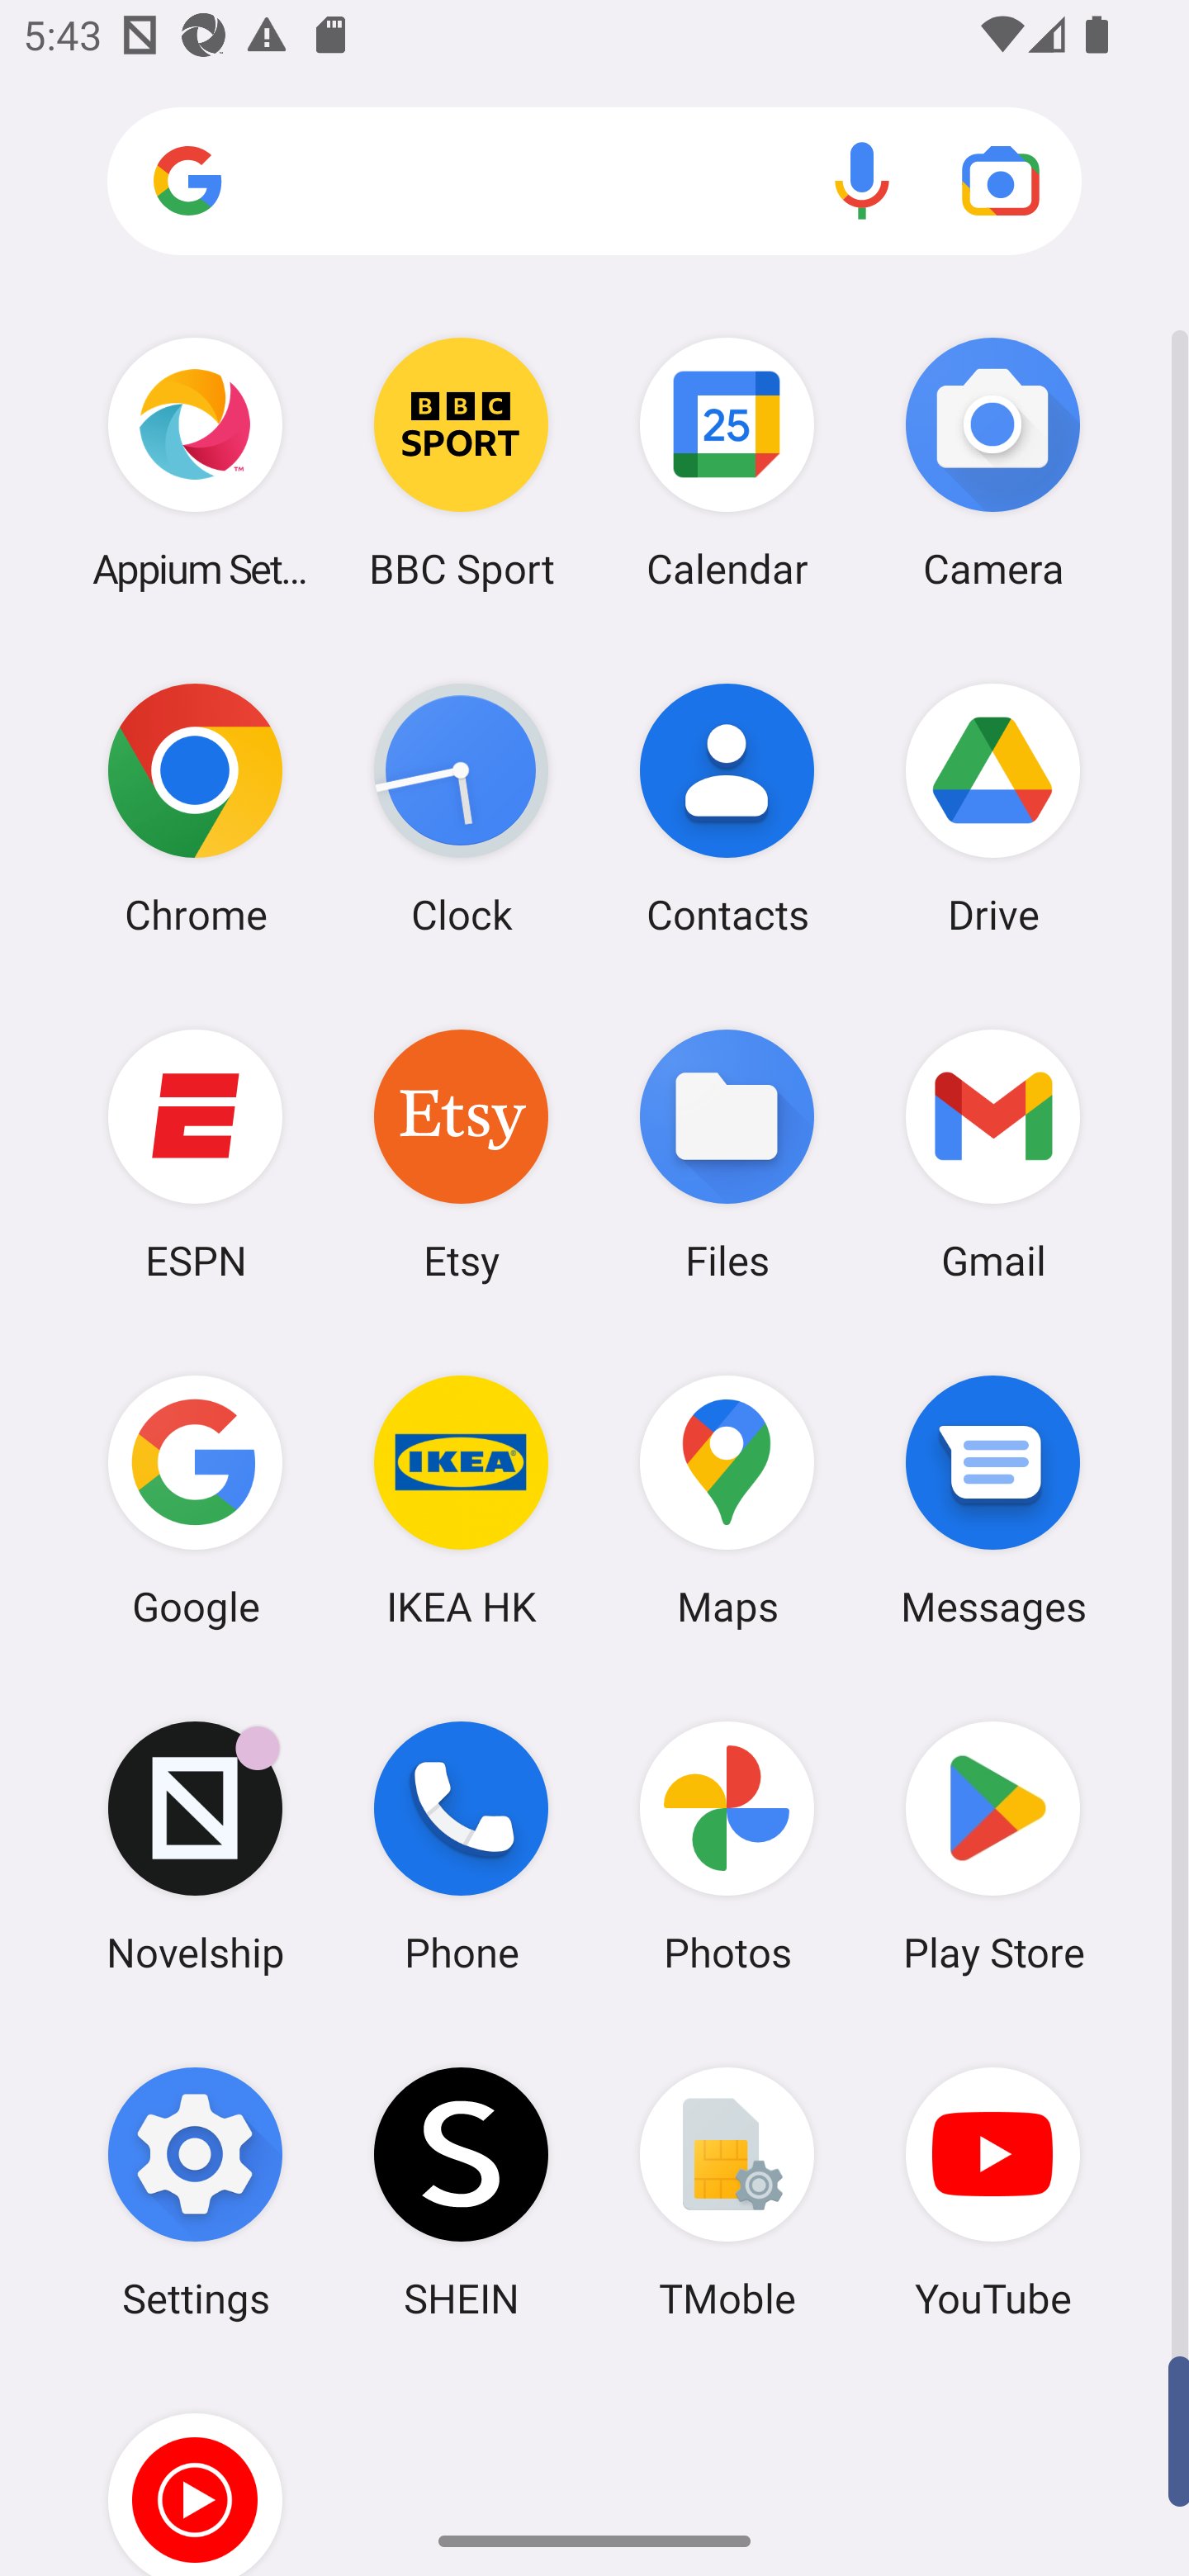 This screenshot has height=2576, width=1189. What do you see at coordinates (461, 2192) in the screenshot?
I see `SHEIN` at bounding box center [461, 2192].